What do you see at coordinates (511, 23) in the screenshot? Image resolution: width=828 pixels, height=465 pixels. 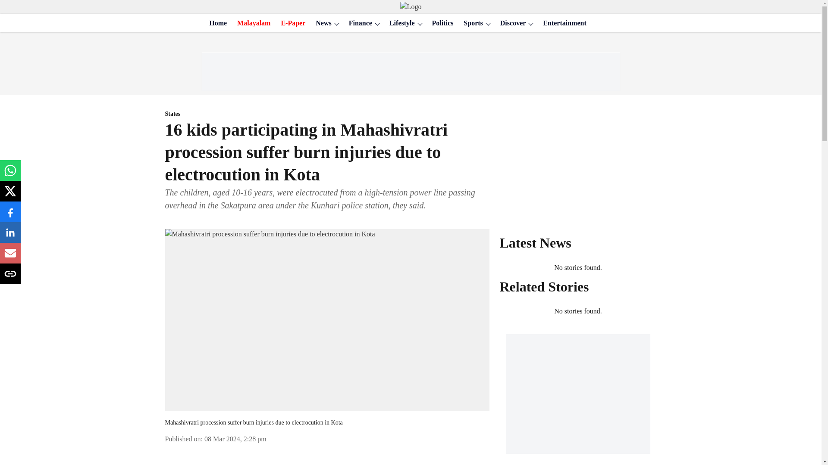 I see `Discover` at bounding box center [511, 23].